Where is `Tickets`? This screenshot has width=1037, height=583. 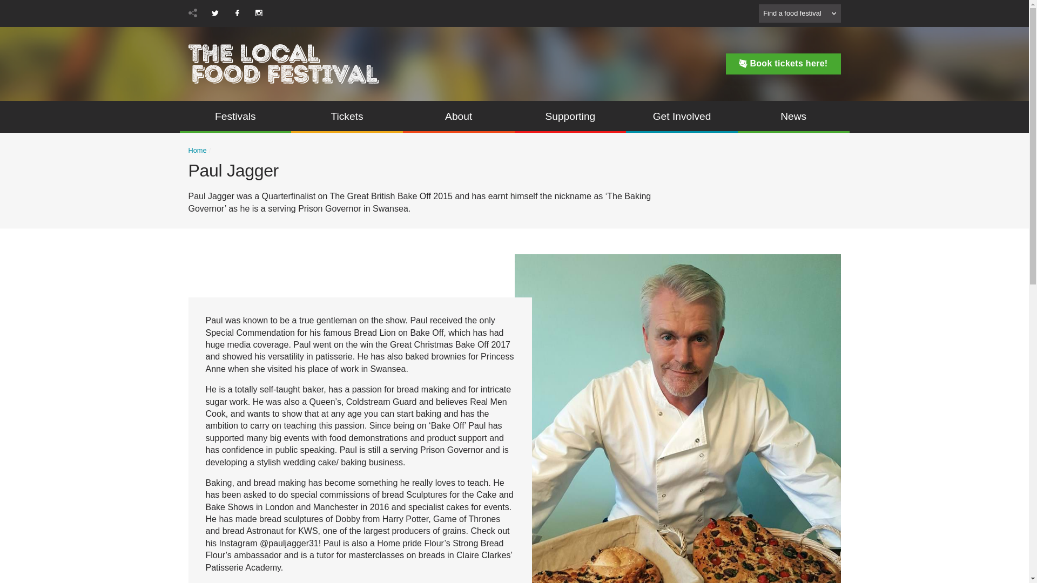 Tickets is located at coordinates (347, 117).